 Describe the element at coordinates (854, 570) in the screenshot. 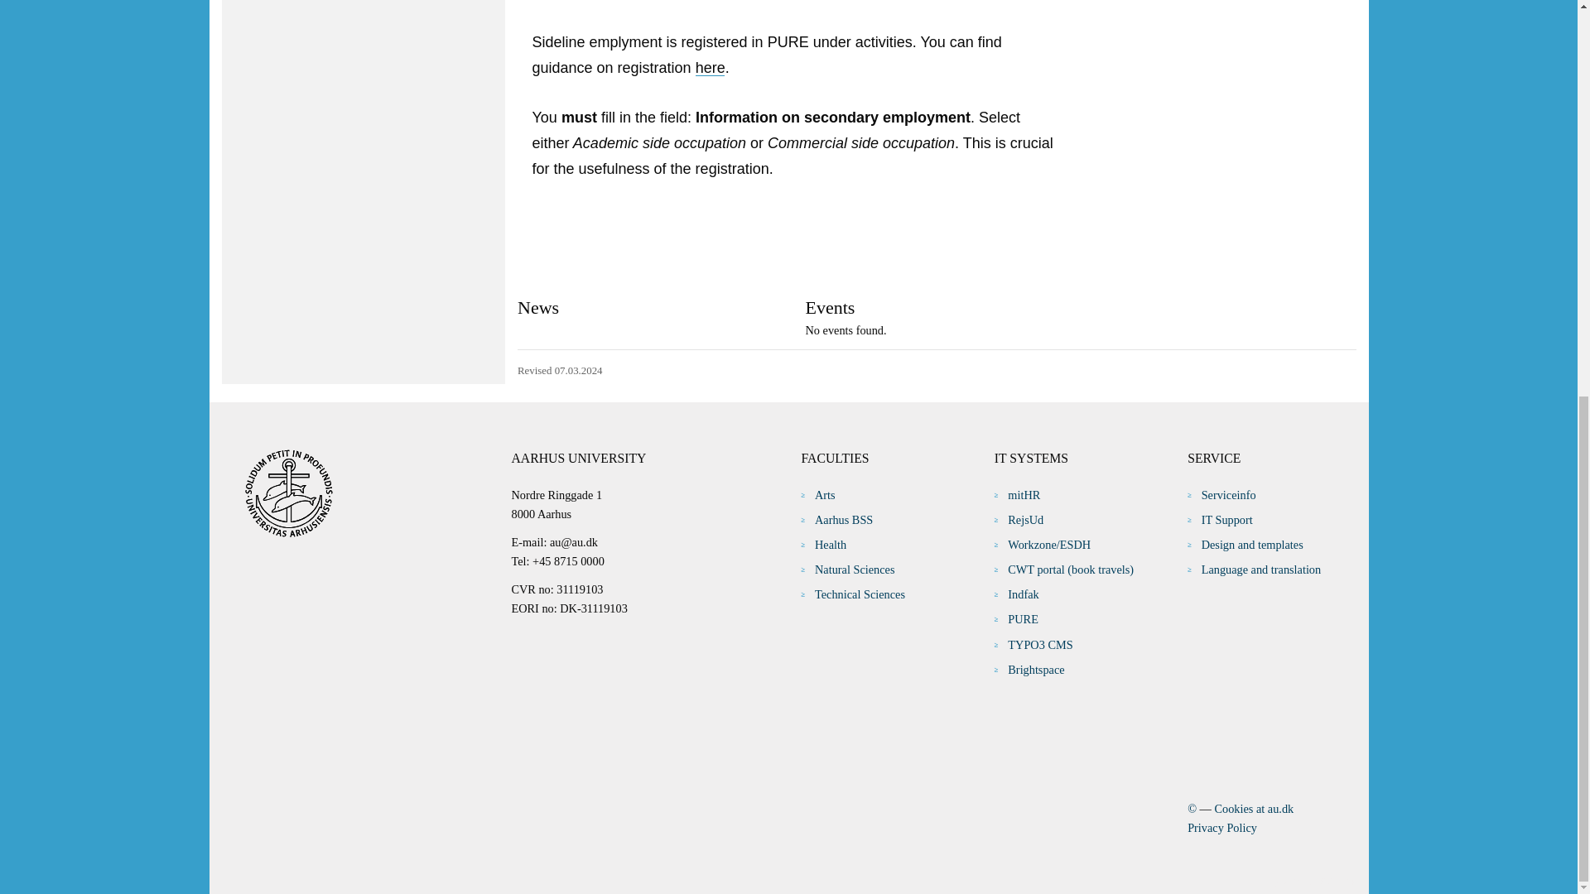

I see `Natural Sciences` at that location.